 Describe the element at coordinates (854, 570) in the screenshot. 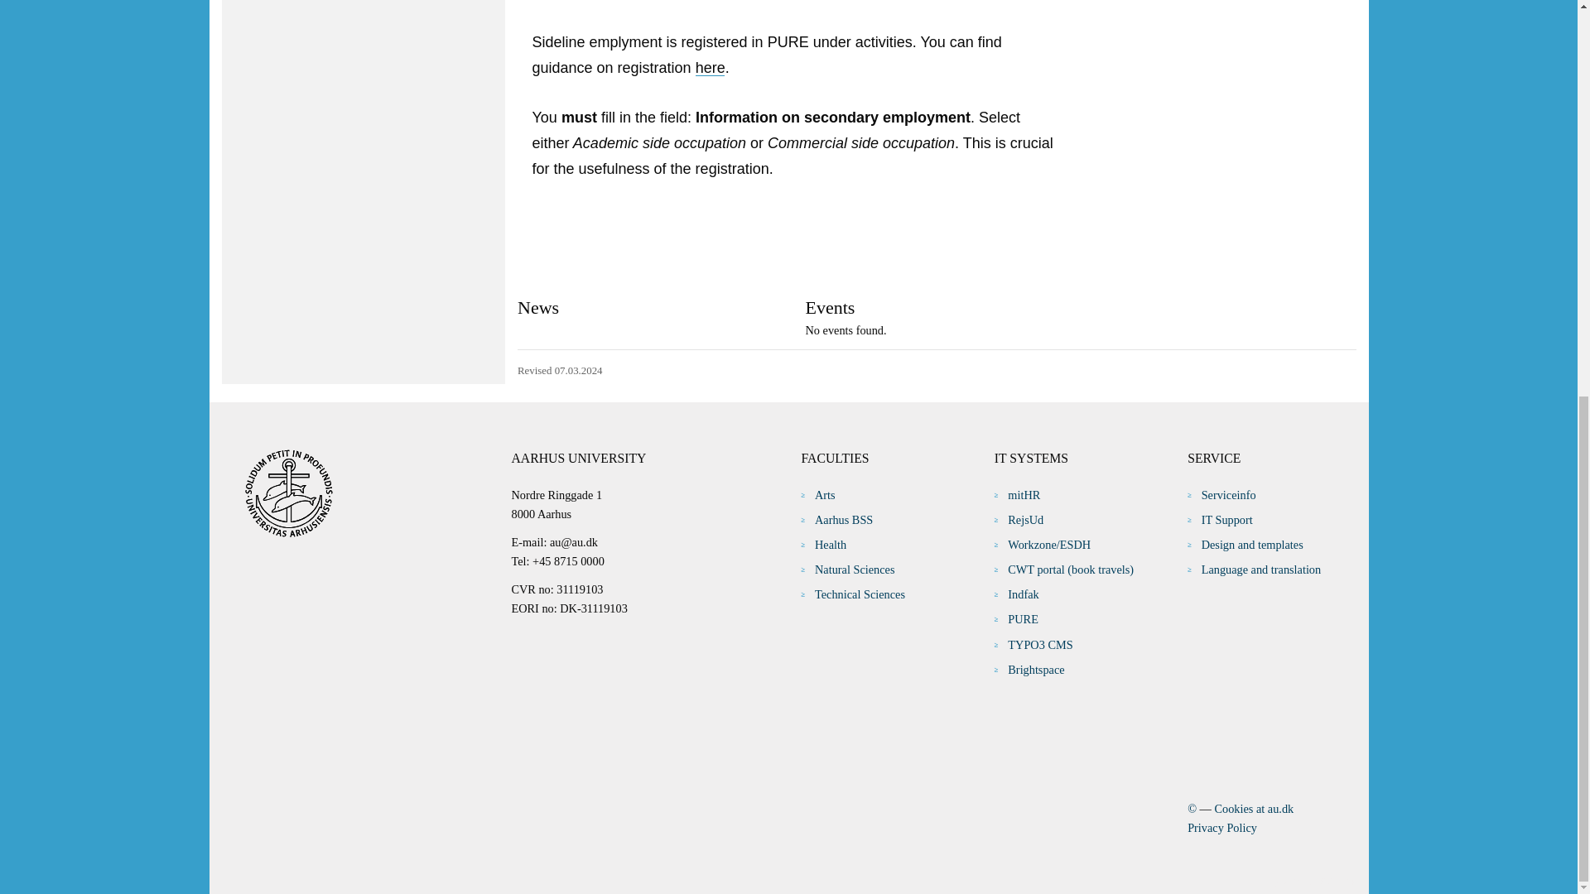

I see `Natural Sciences` at that location.